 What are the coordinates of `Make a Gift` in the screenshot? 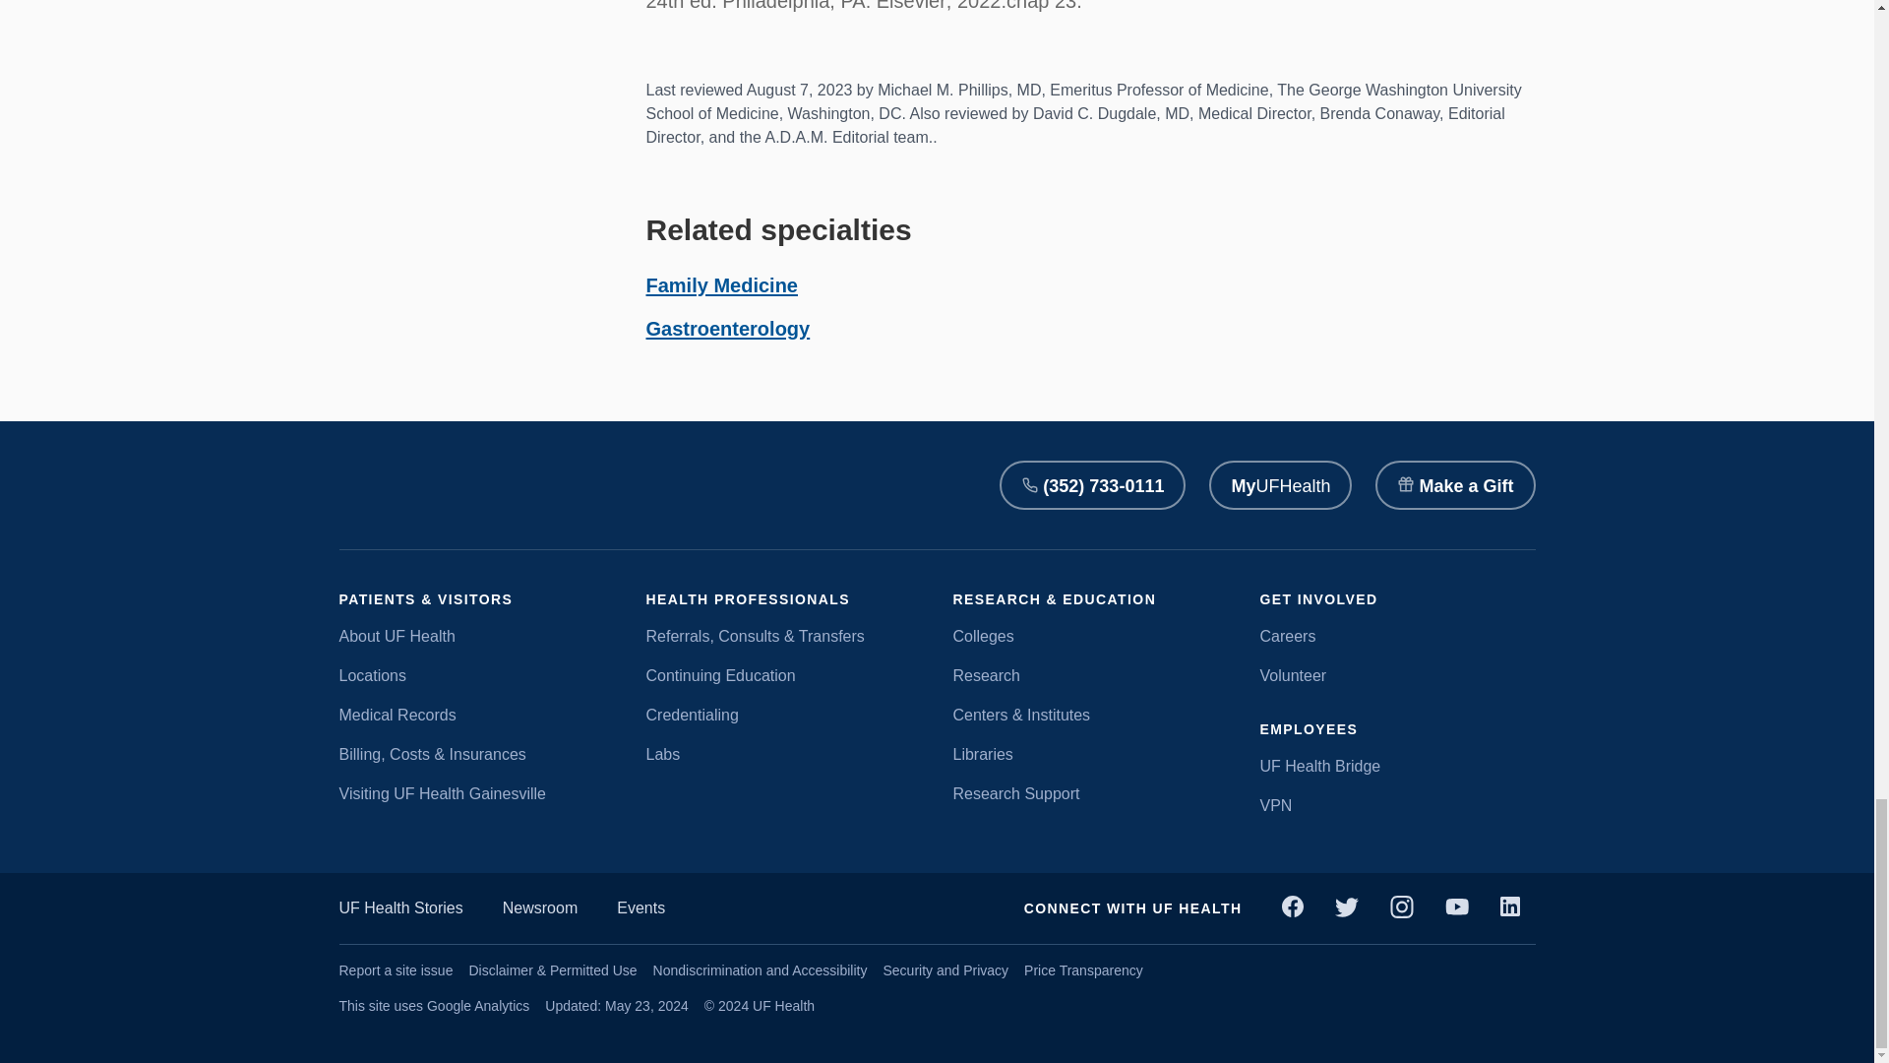 It's located at (1454, 484).